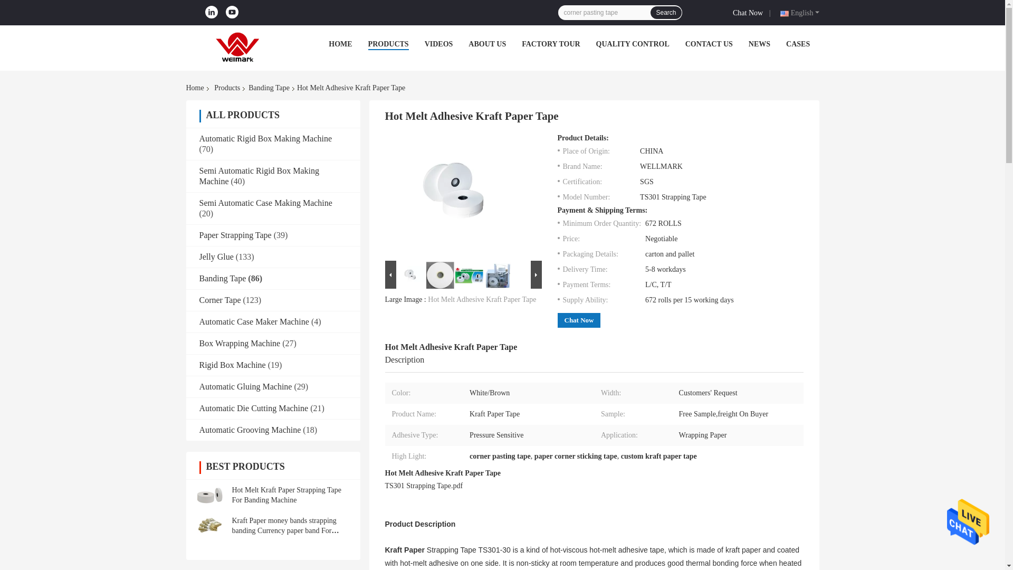  Describe the element at coordinates (438, 43) in the screenshot. I see `VIDEOS` at that location.